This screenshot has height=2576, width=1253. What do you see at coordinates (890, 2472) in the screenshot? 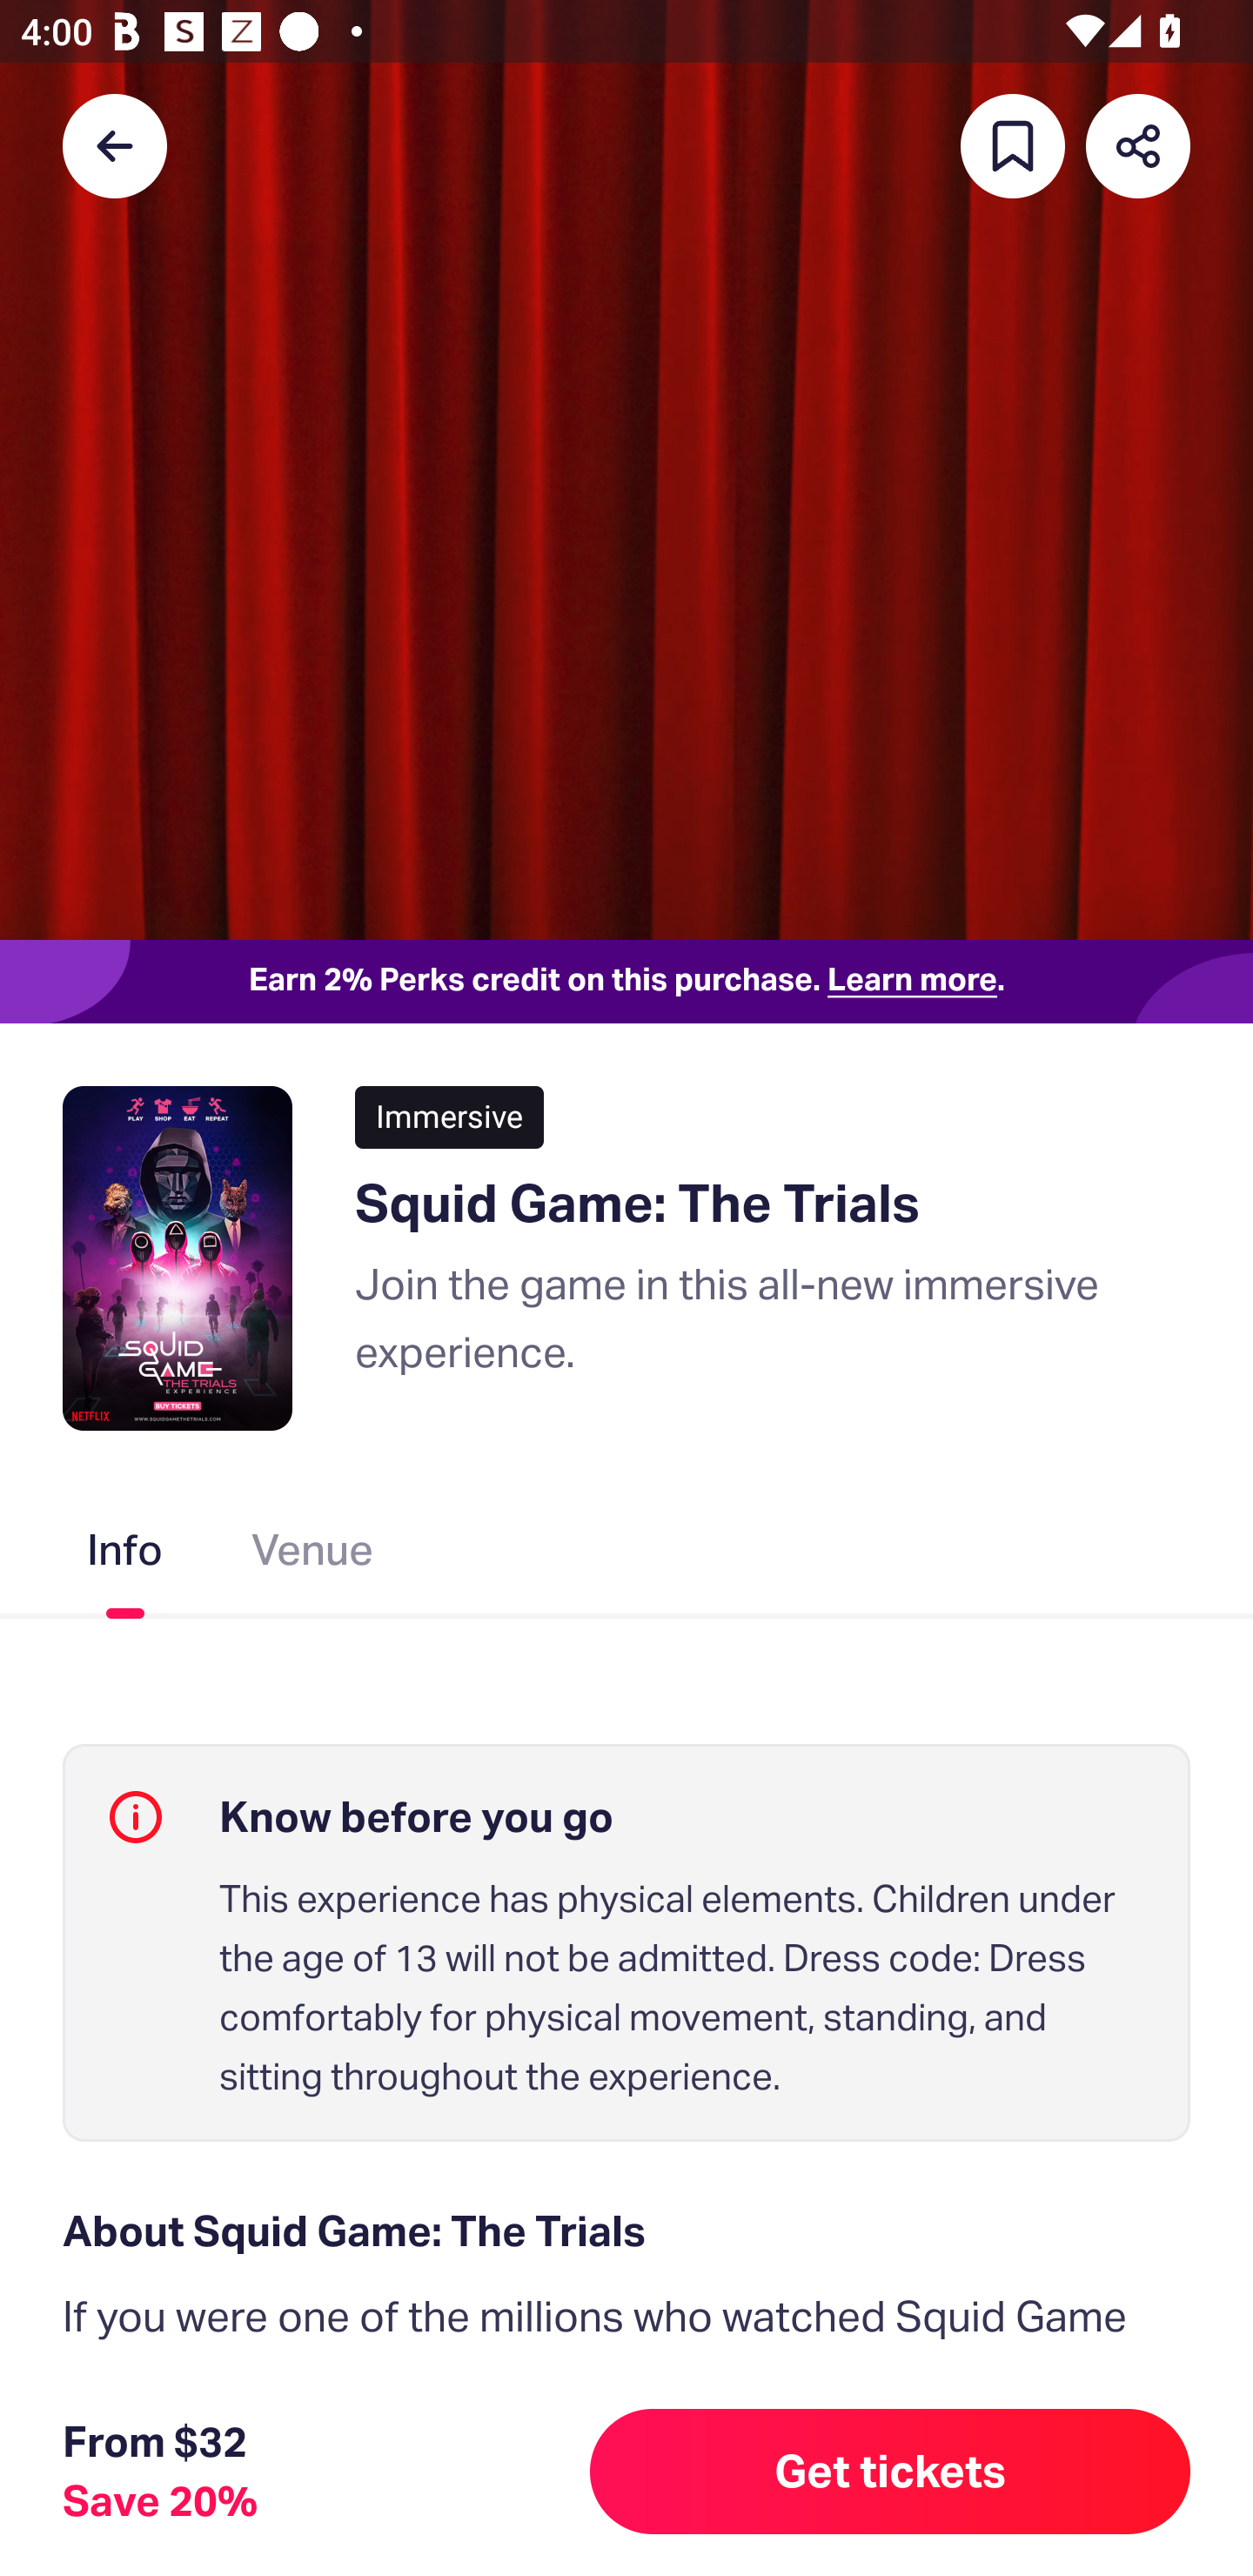
I see `Get tickets` at bounding box center [890, 2472].